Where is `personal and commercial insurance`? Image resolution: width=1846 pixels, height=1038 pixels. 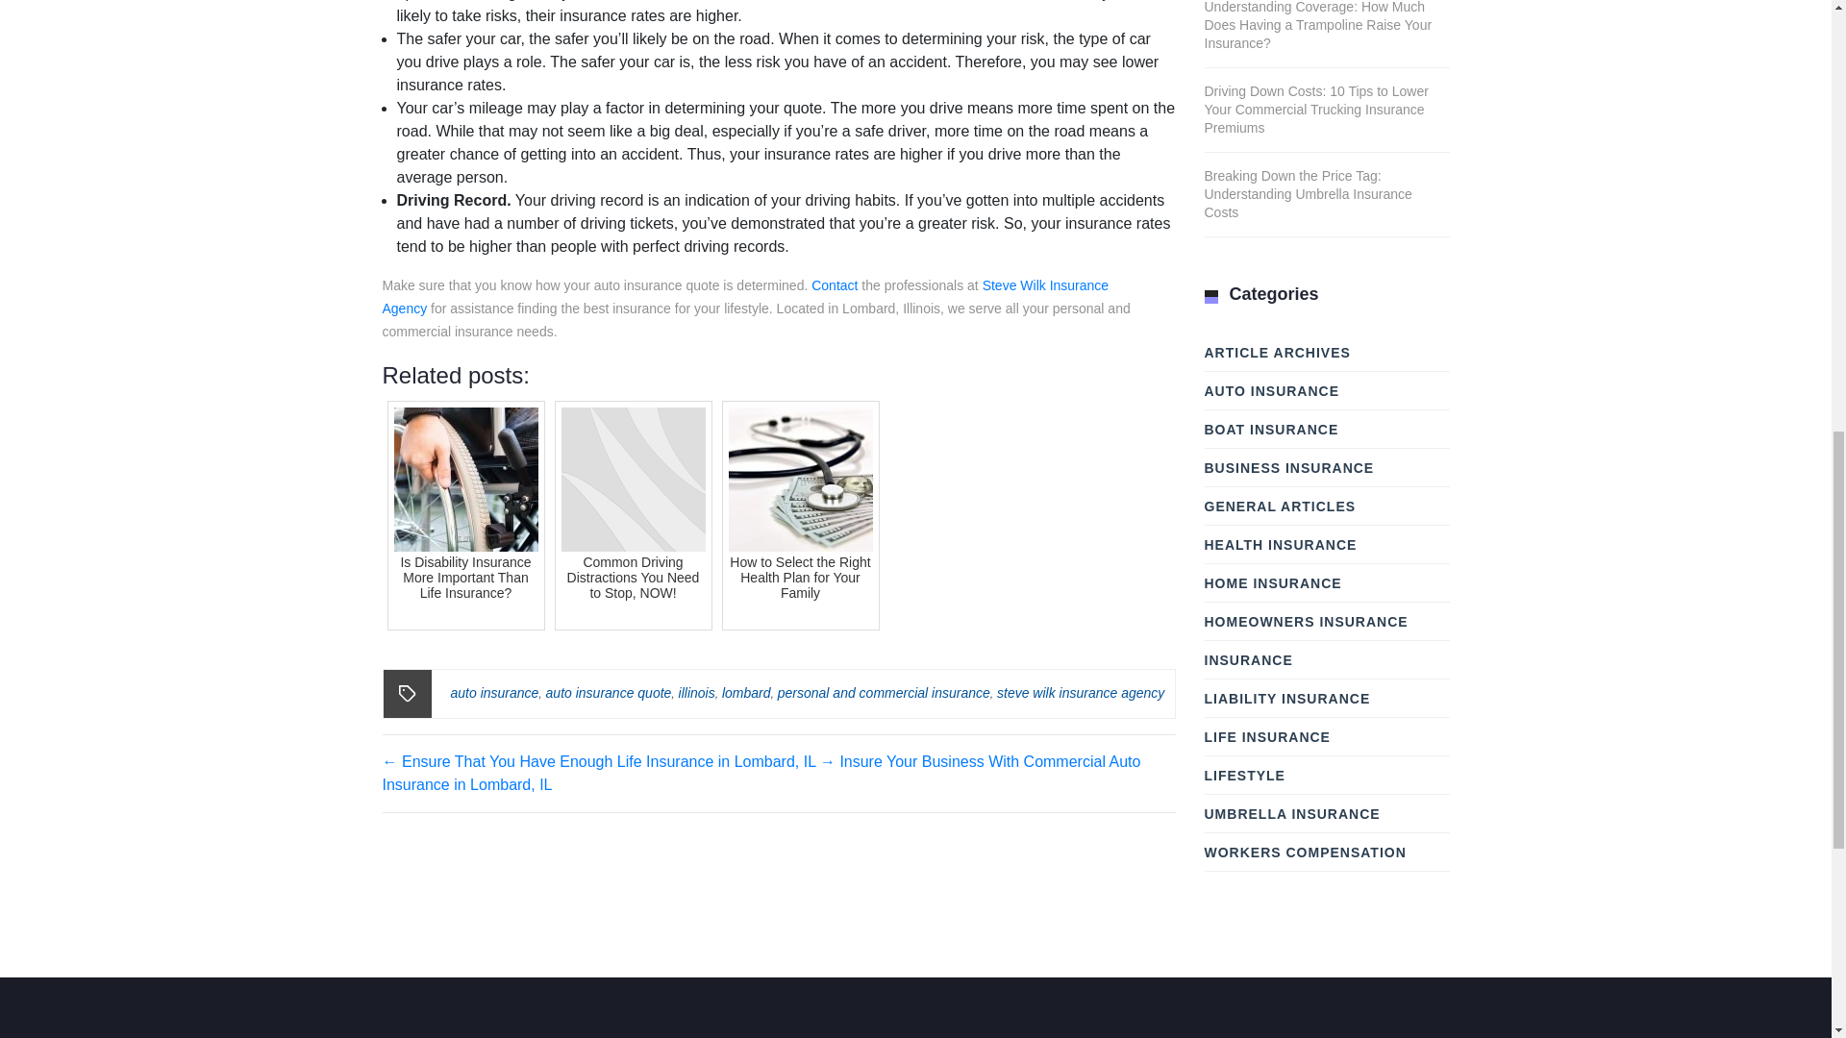
personal and commercial insurance is located at coordinates (883, 692).